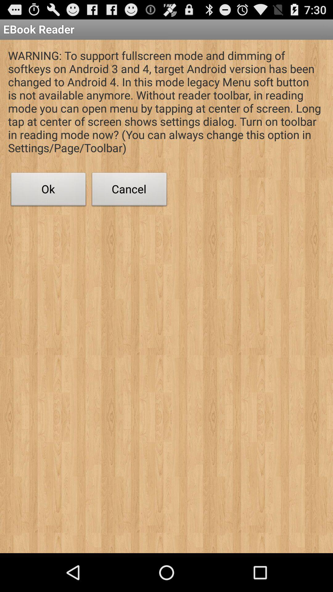 This screenshot has height=592, width=333. What do you see at coordinates (129, 191) in the screenshot?
I see `flip until cancel` at bounding box center [129, 191].